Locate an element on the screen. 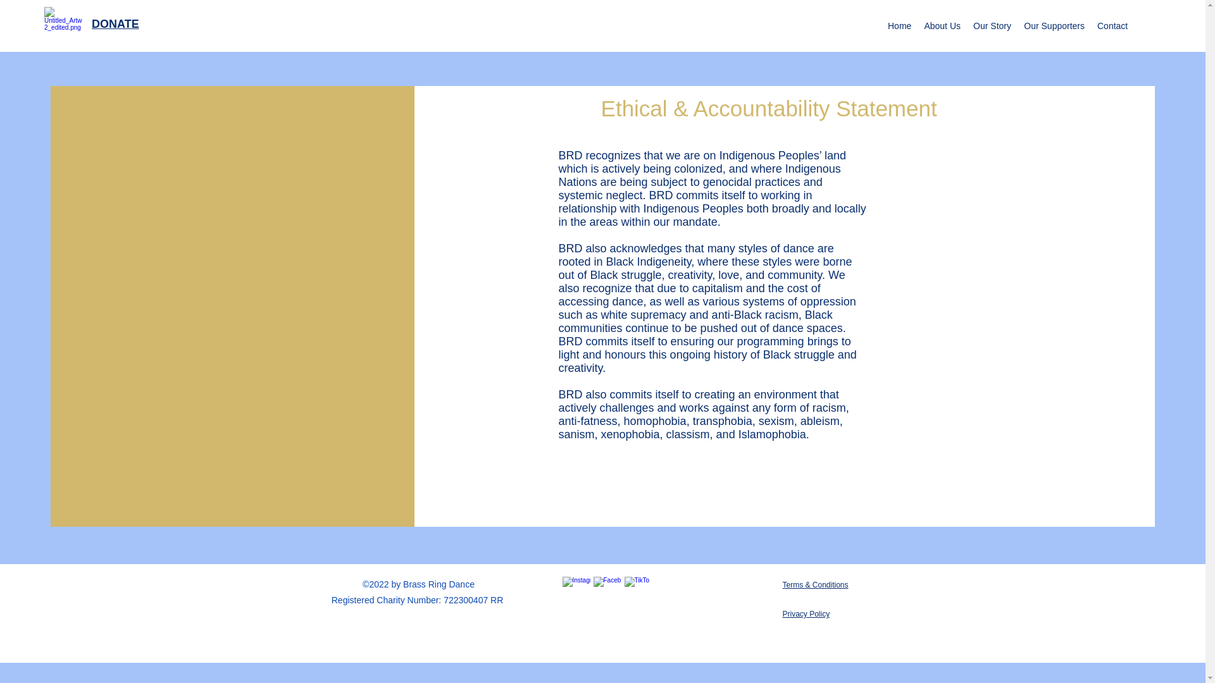  DONATE is located at coordinates (115, 24).